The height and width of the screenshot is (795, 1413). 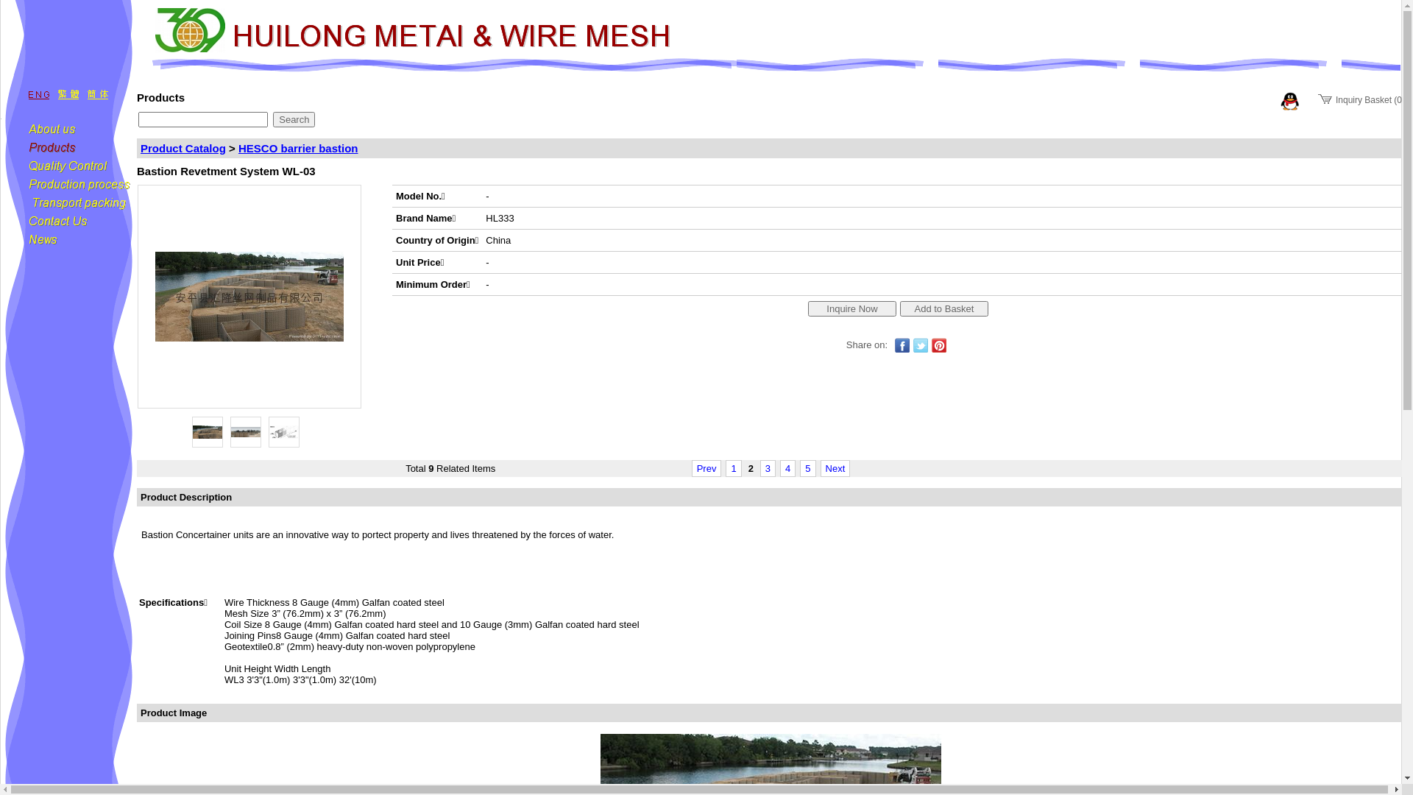 I want to click on Add to Basket, so click(x=944, y=308).